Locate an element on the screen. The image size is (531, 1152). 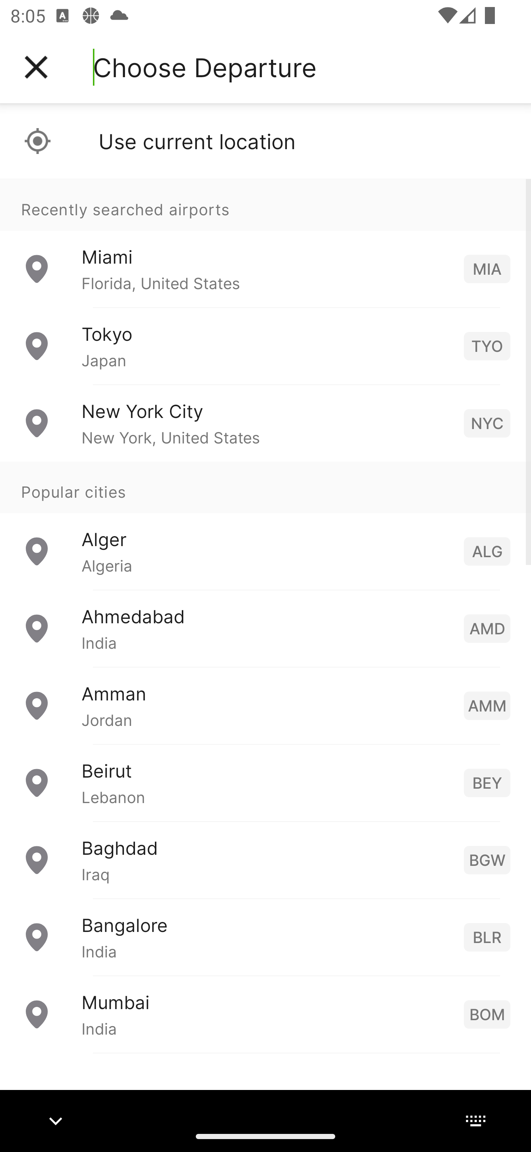
Amman Jordan AMM is located at coordinates (265, 705).